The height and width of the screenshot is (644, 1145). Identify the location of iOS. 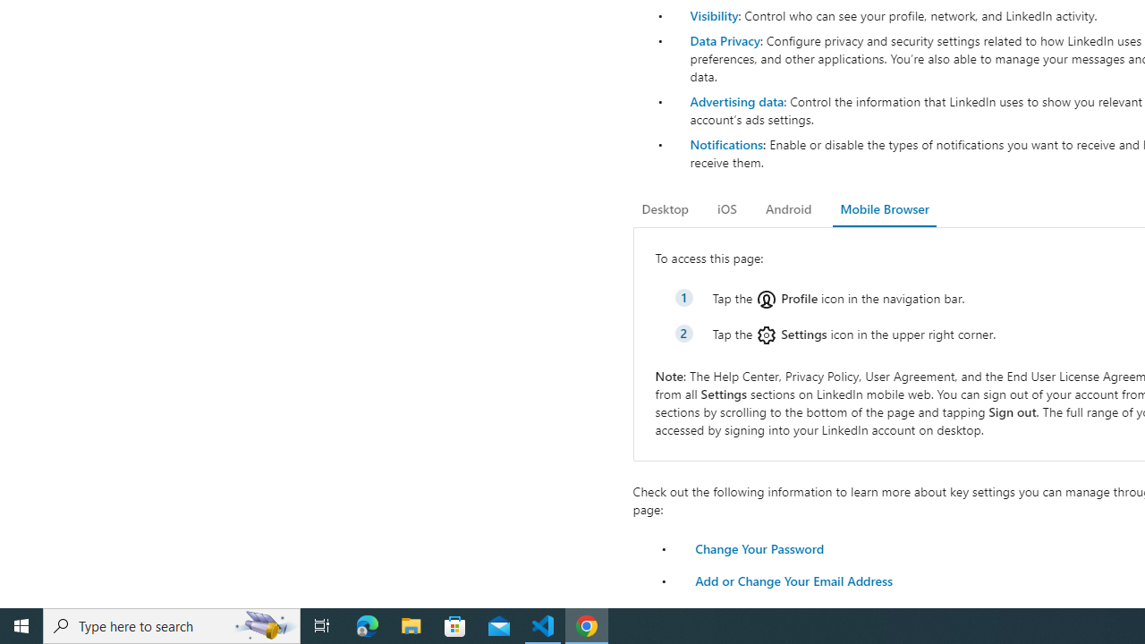
(726, 209).